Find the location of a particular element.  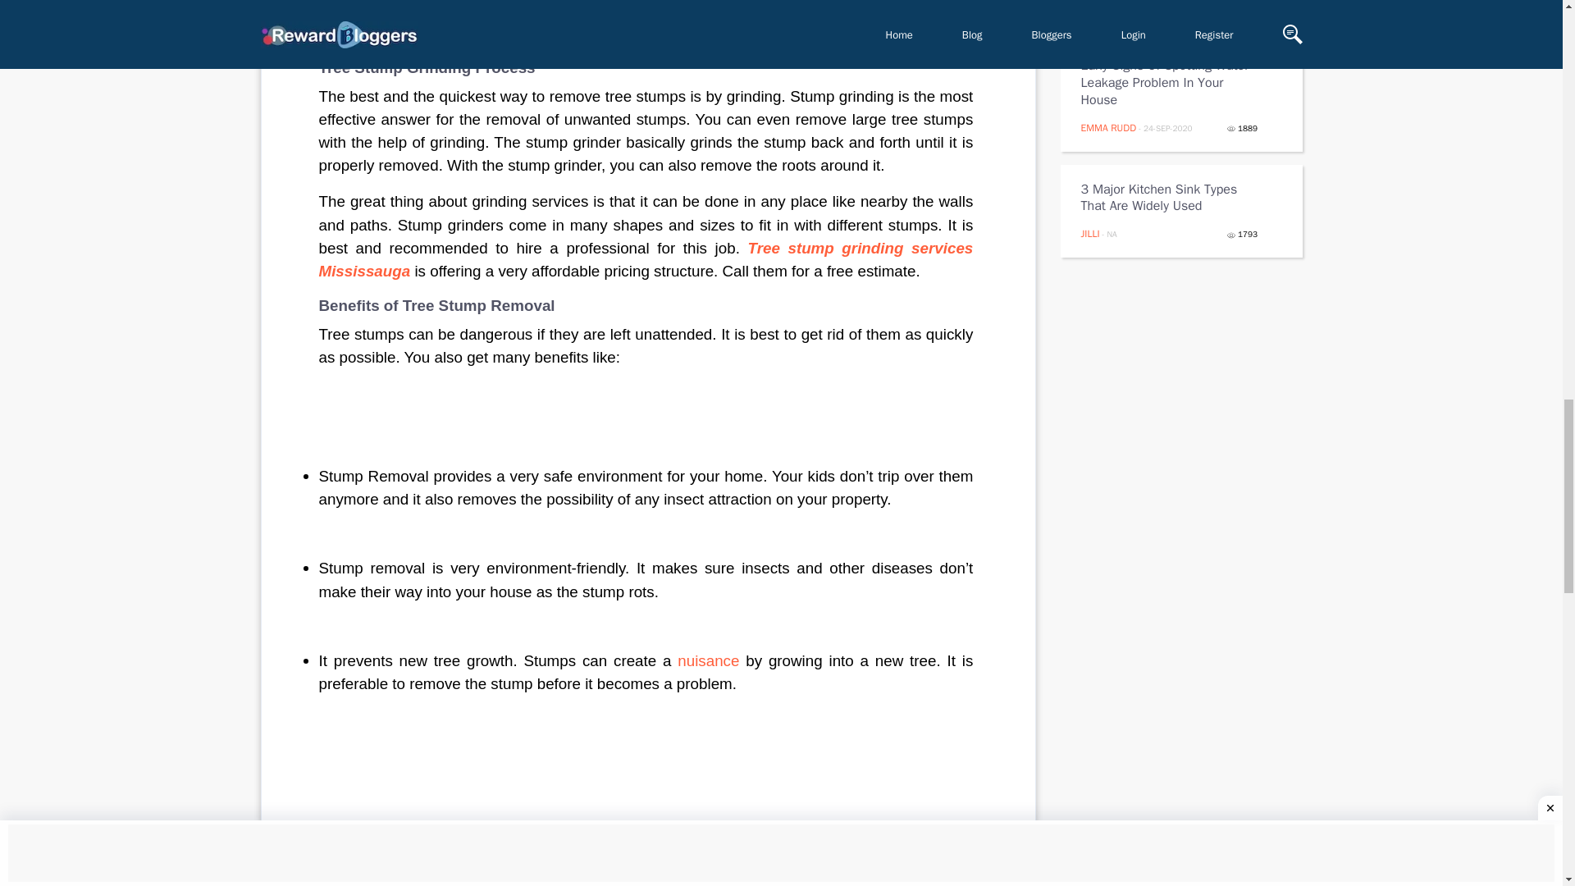

Early Signs Of Spotting Water Leakage Problem In Your House is located at coordinates (1170, 82).